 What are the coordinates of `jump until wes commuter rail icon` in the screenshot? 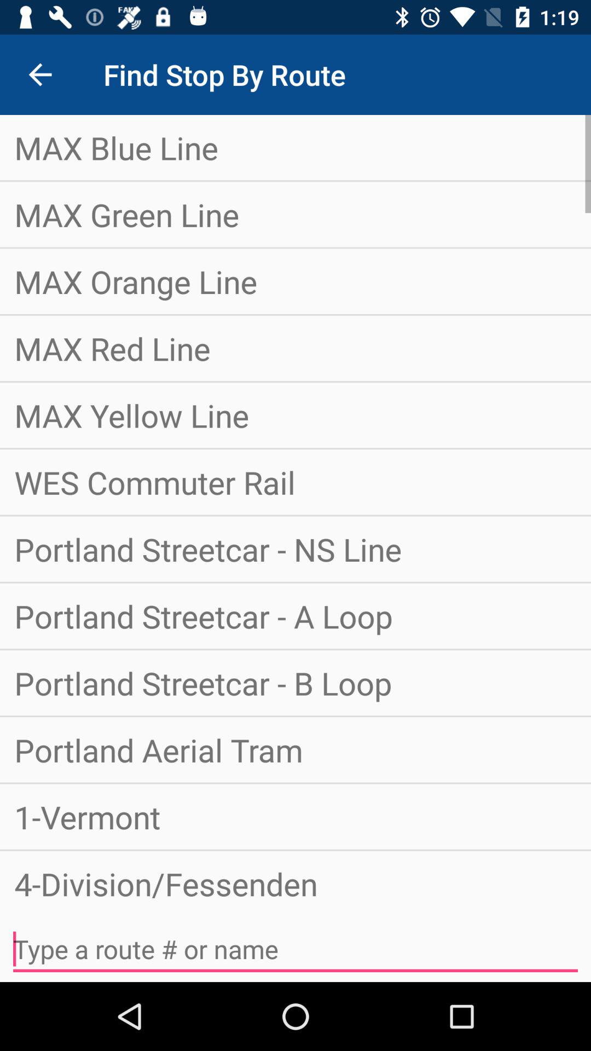 It's located at (296, 482).